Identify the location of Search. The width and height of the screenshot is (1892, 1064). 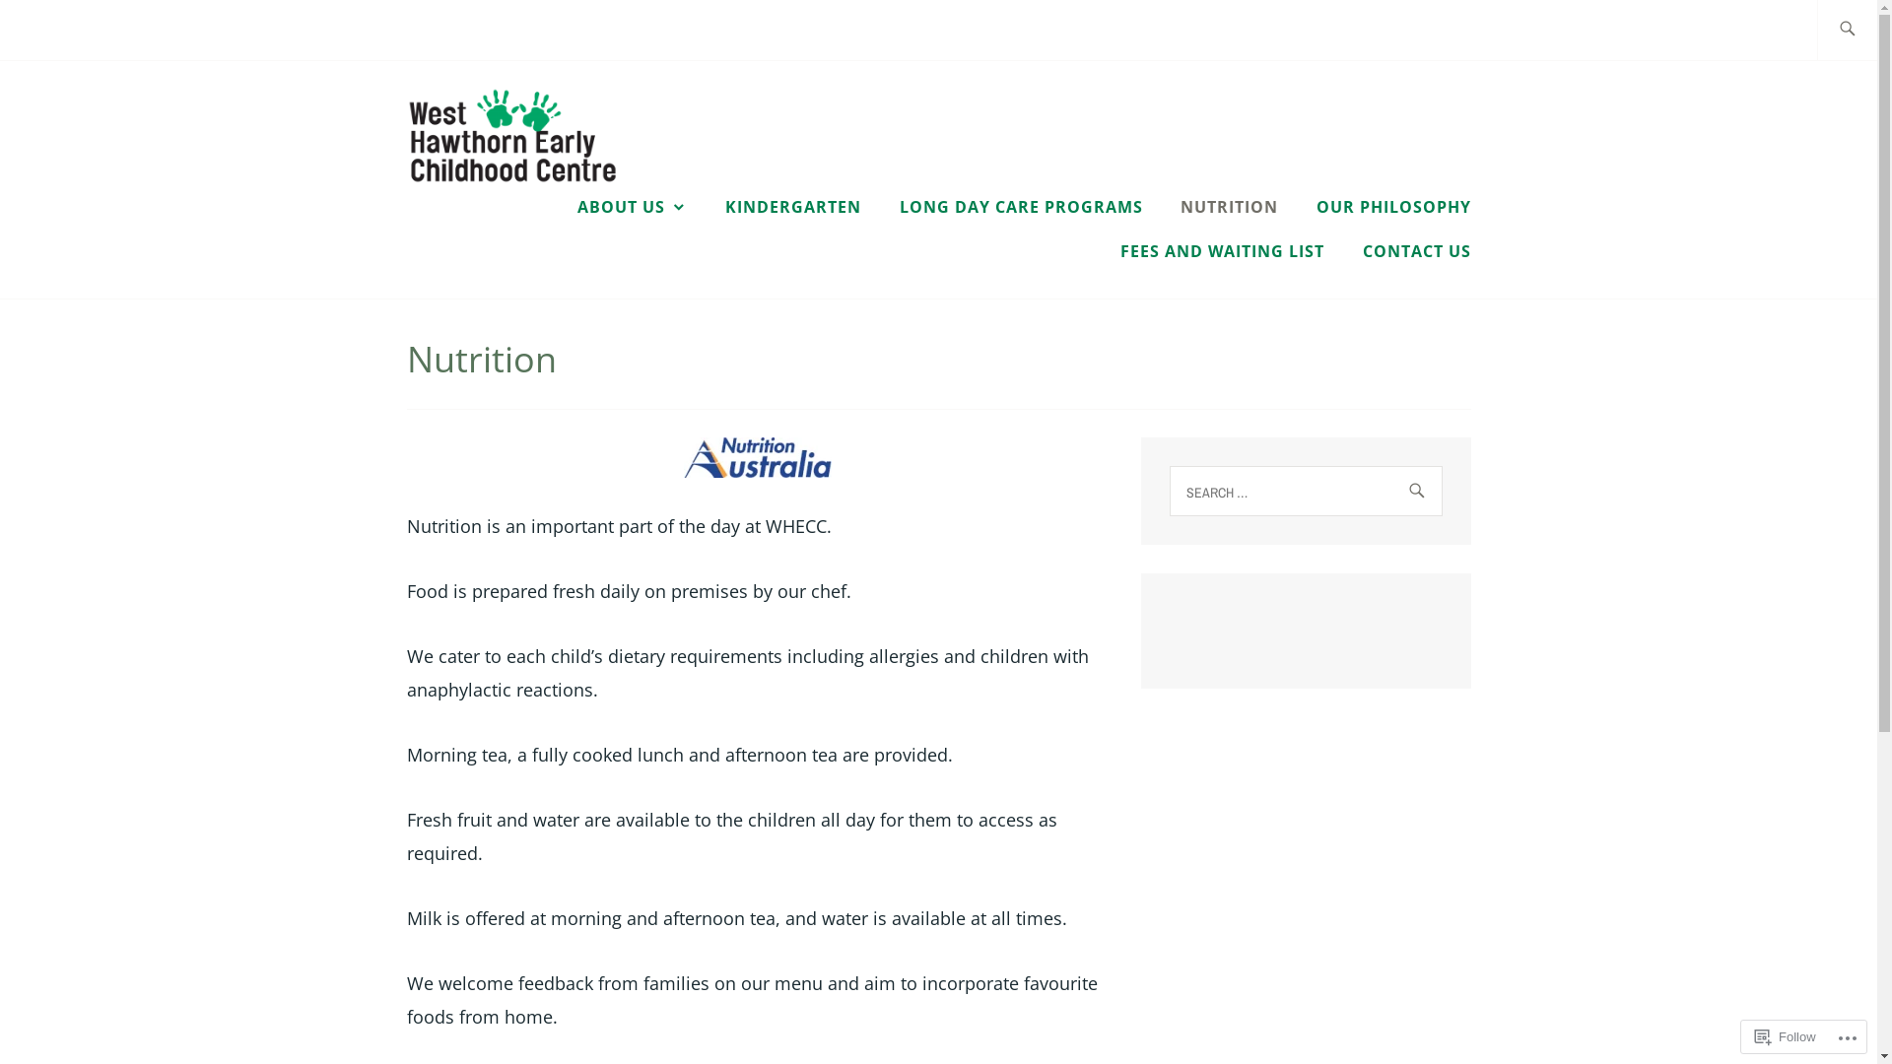
(59, 29).